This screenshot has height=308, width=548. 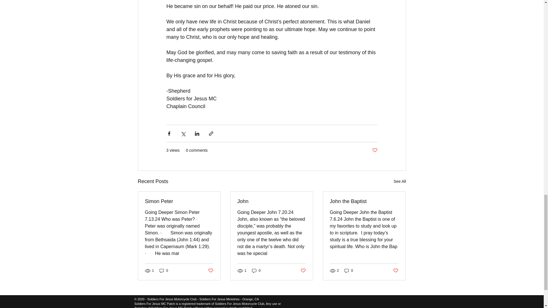 What do you see at coordinates (210, 271) in the screenshot?
I see `Post not marked as liked` at bounding box center [210, 271].